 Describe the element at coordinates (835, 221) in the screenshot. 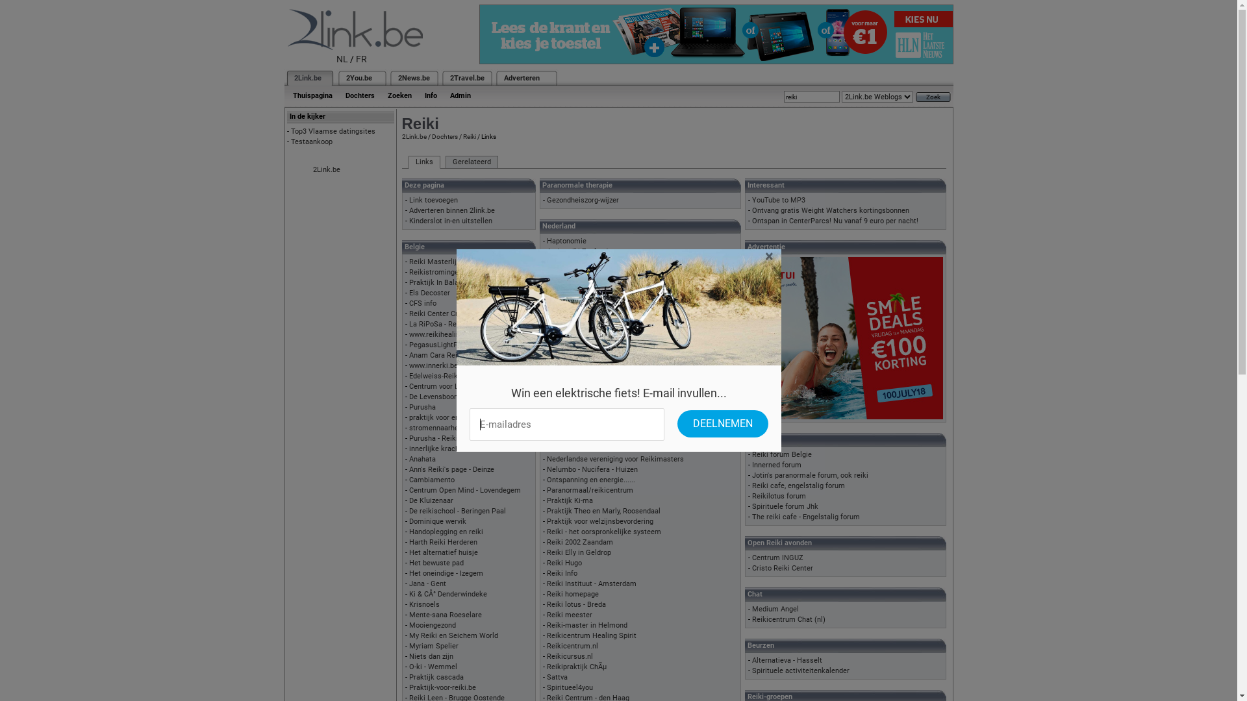

I see `Ontspan in CenterParcs! Nu vanaf 9 euro per nacht!` at that location.